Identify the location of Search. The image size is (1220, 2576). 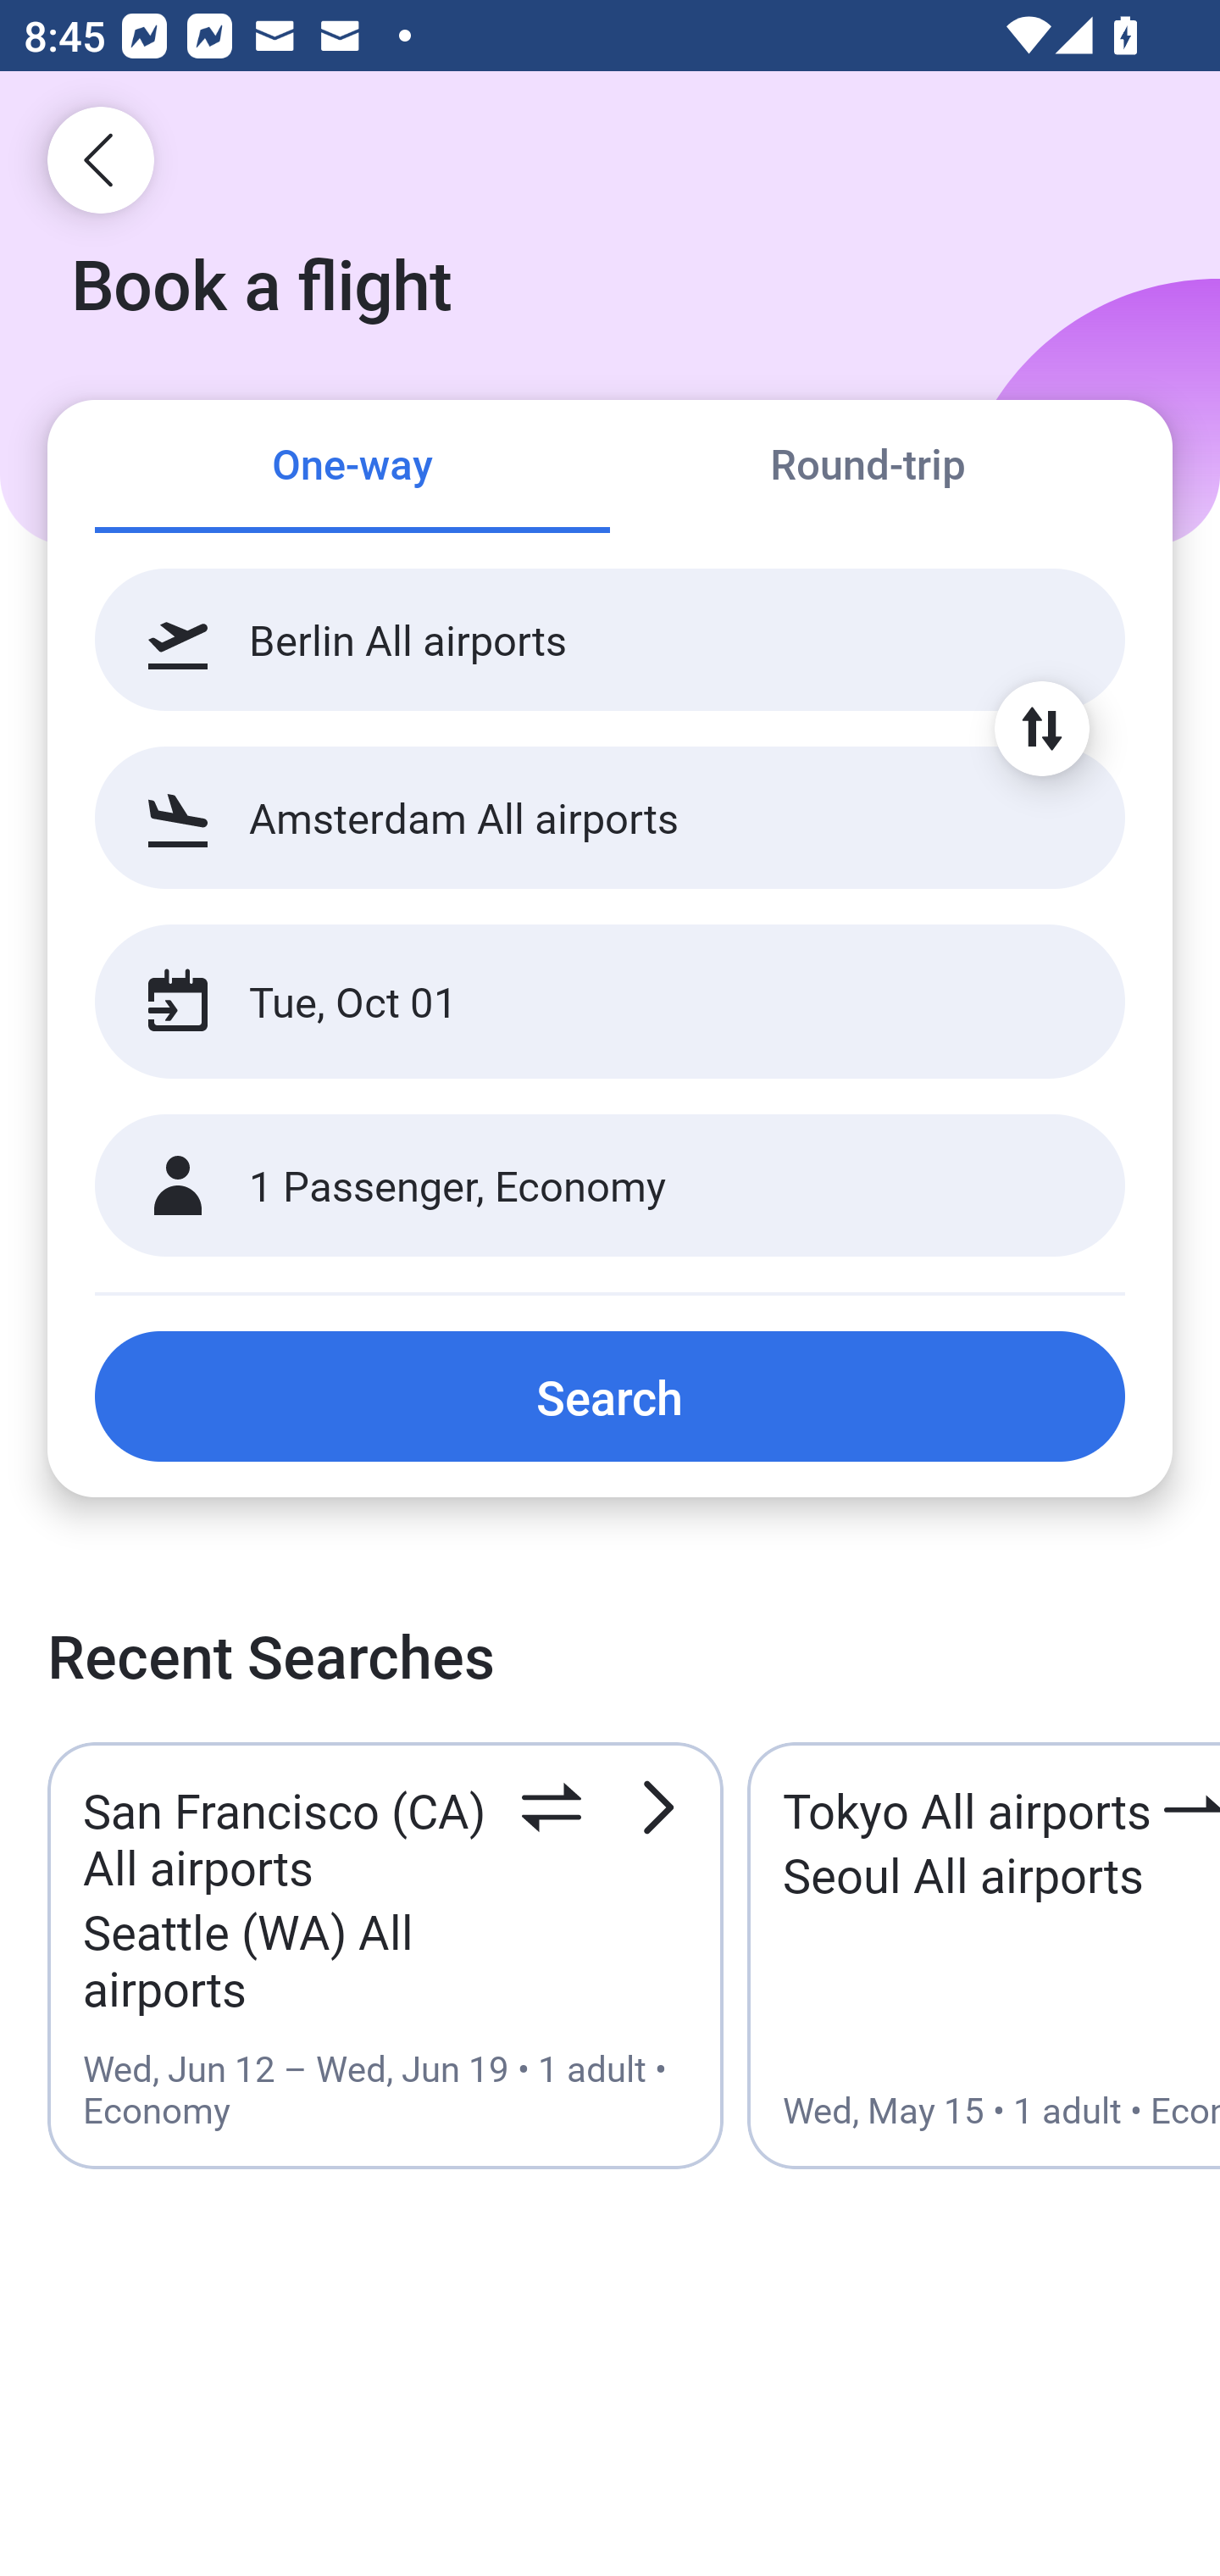
(610, 1396).